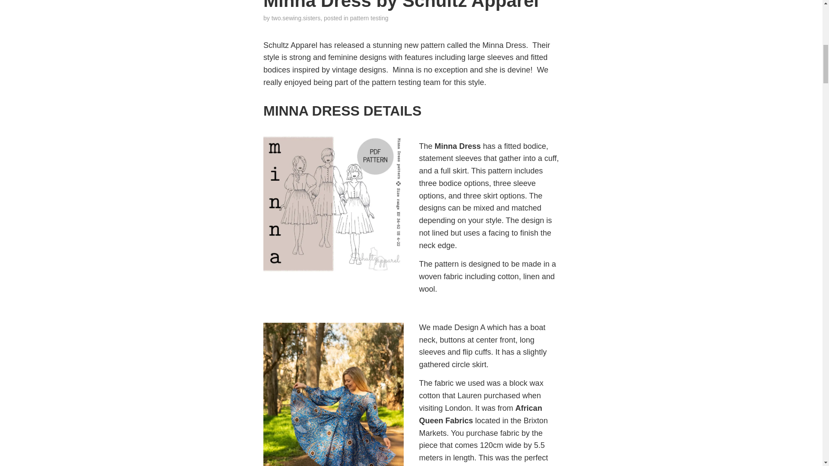 This screenshot has height=466, width=829. Describe the element at coordinates (369, 18) in the screenshot. I see `pattern testing` at that location.